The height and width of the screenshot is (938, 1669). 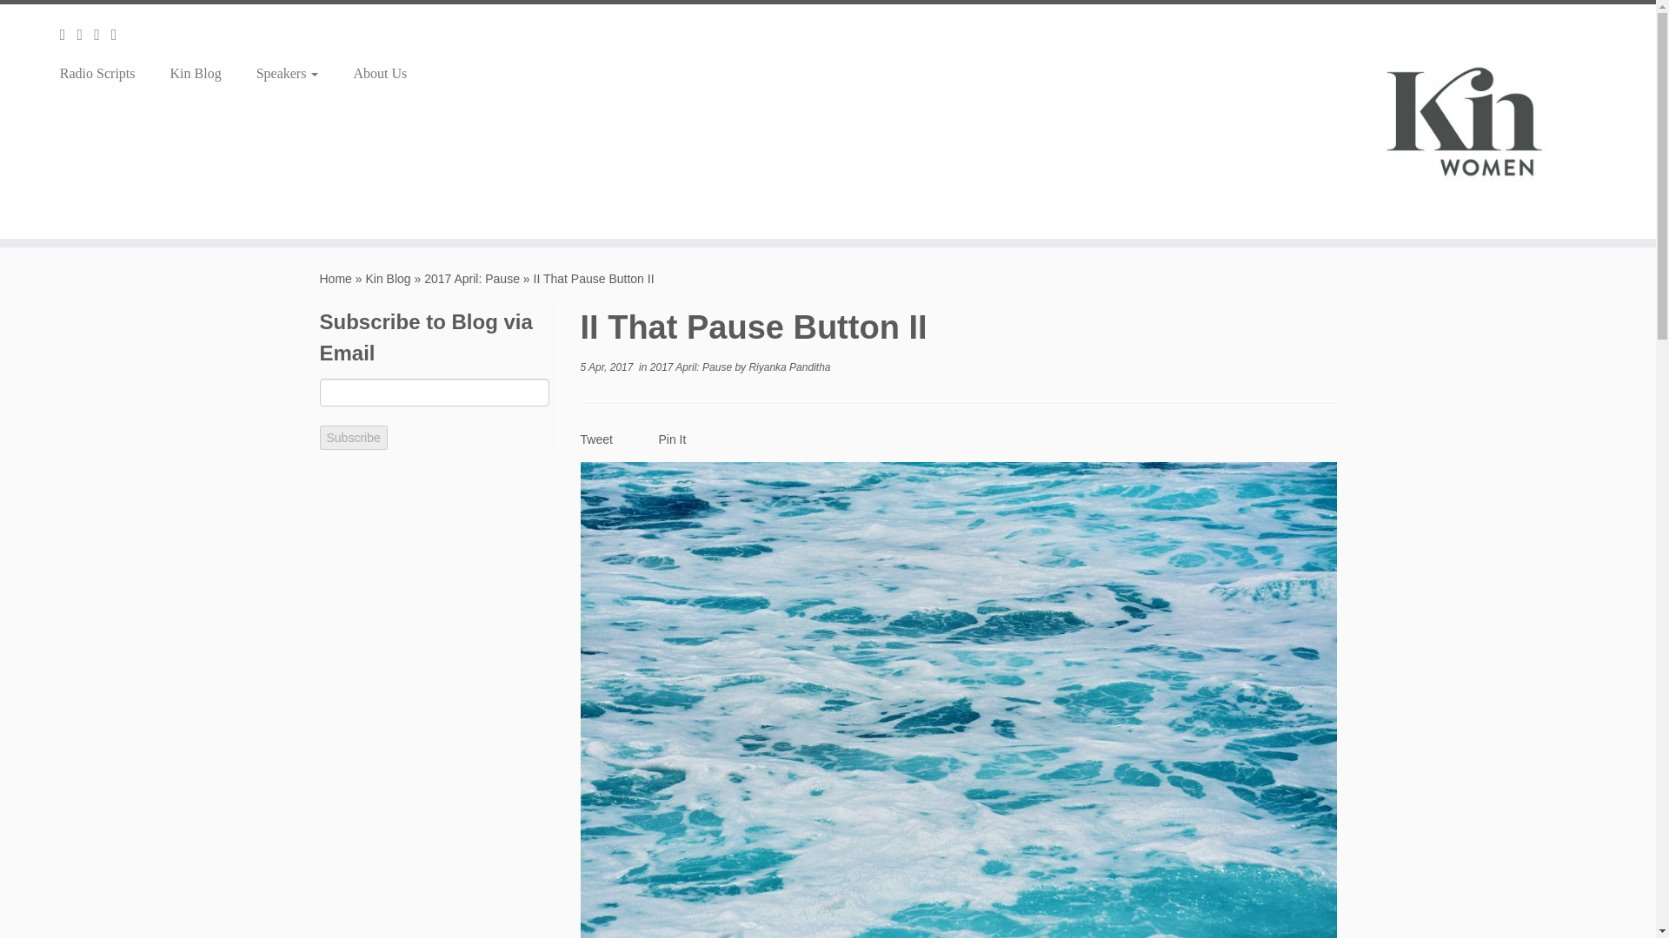 I want to click on 2:26 pm, so click(x=607, y=367).